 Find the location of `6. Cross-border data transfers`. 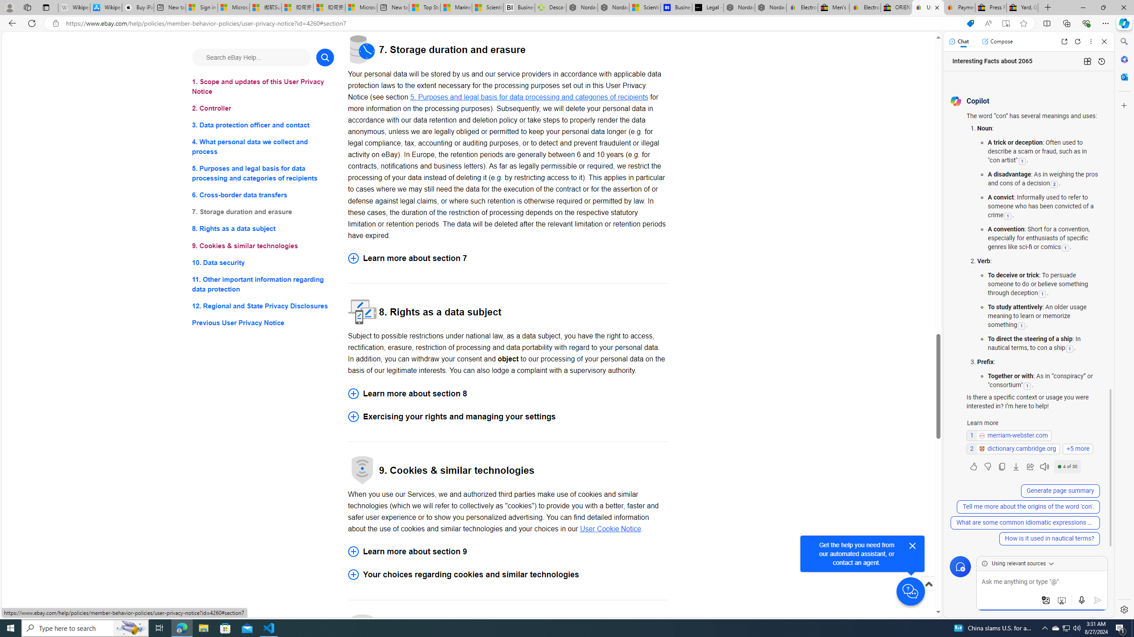

6. Cross-border data transfers is located at coordinates (263, 196).